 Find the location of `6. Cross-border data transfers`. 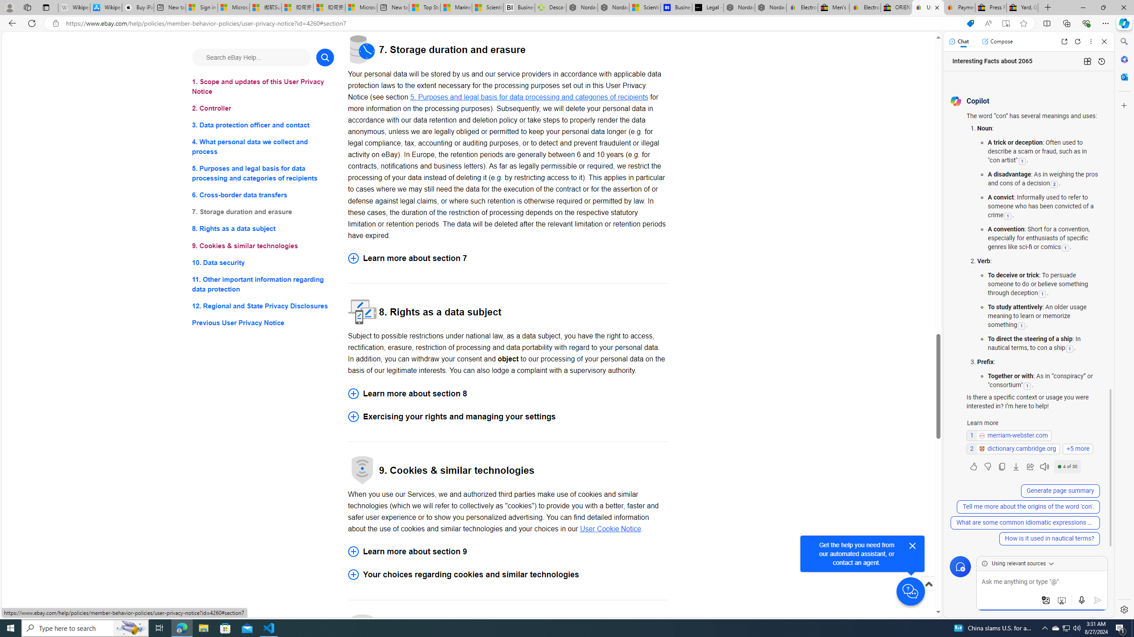

6. Cross-border data transfers is located at coordinates (263, 196).